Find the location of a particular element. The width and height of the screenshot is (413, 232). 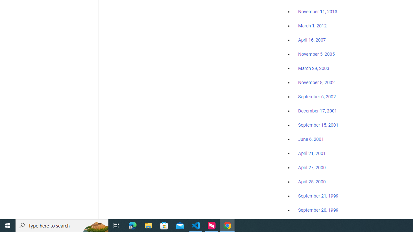

September 20, 1999 is located at coordinates (318, 210).